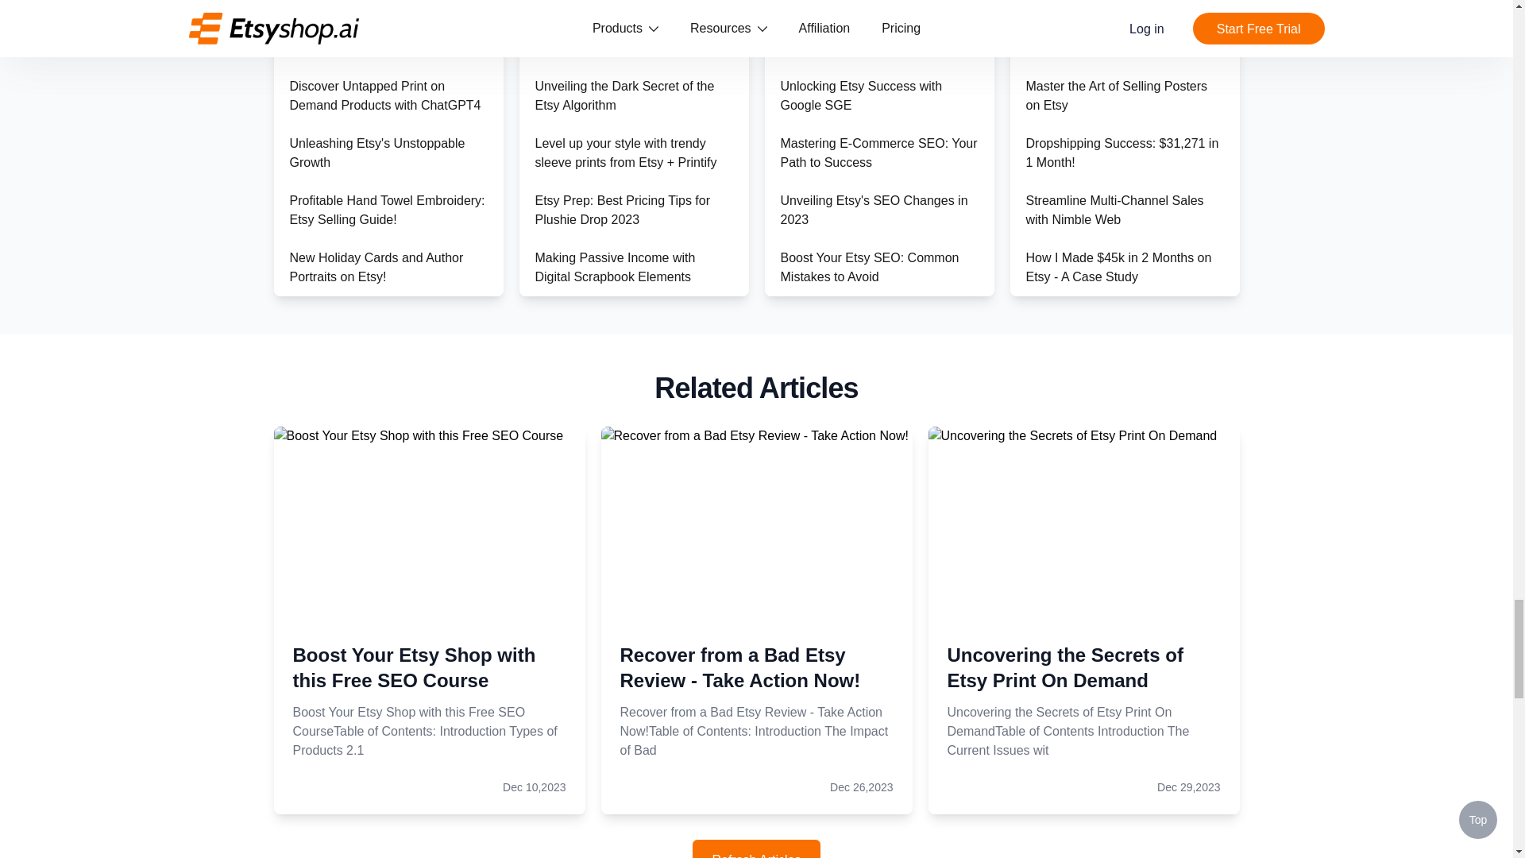 The height and width of the screenshot is (858, 1525). Describe the element at coordinates (623, 496) in the screenshot. I see `Skyrocket Your Etsy Sales with This TikTok Hack` at that location.